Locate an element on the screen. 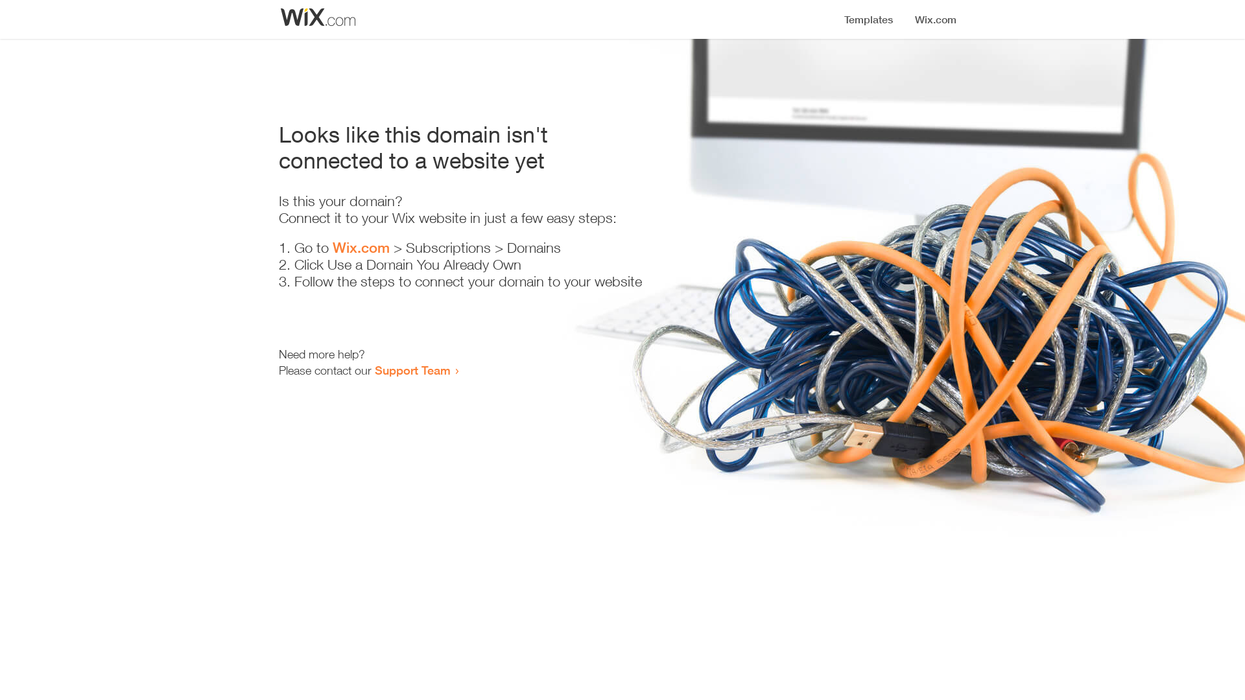  Support Team is located at coordinates (412, 370).